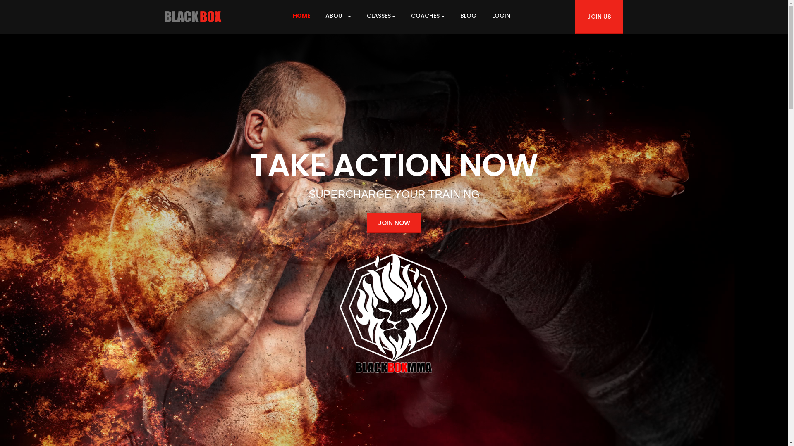 Image resolution: width=794 pixels, height=446 pixels. I want to click on LOGIN, so click(501, 16).